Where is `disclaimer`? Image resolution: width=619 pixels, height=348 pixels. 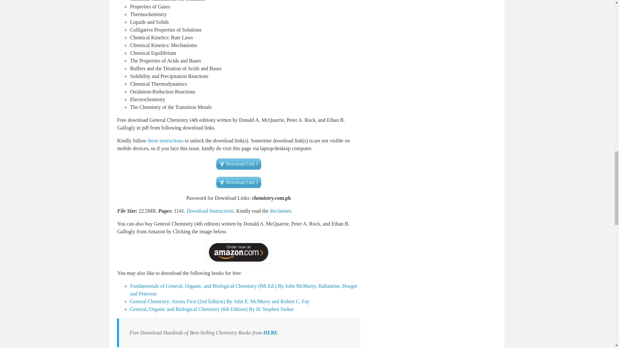 disclaimer is located at coordinates (280, 211).